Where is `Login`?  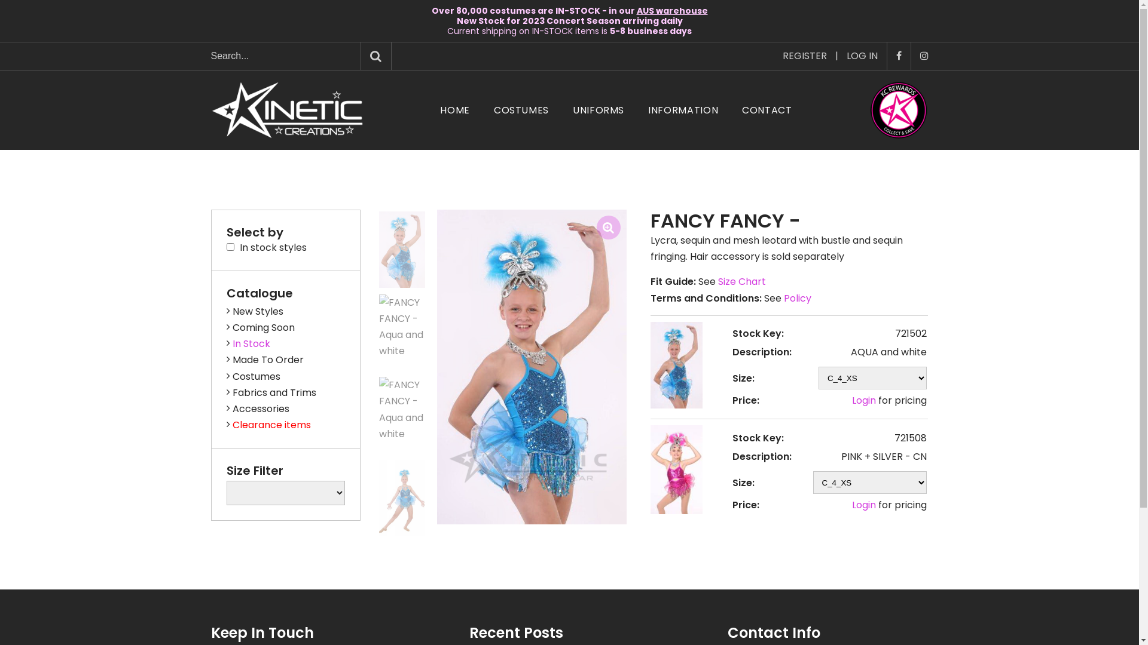
Login is located at coordinates (864, 505).